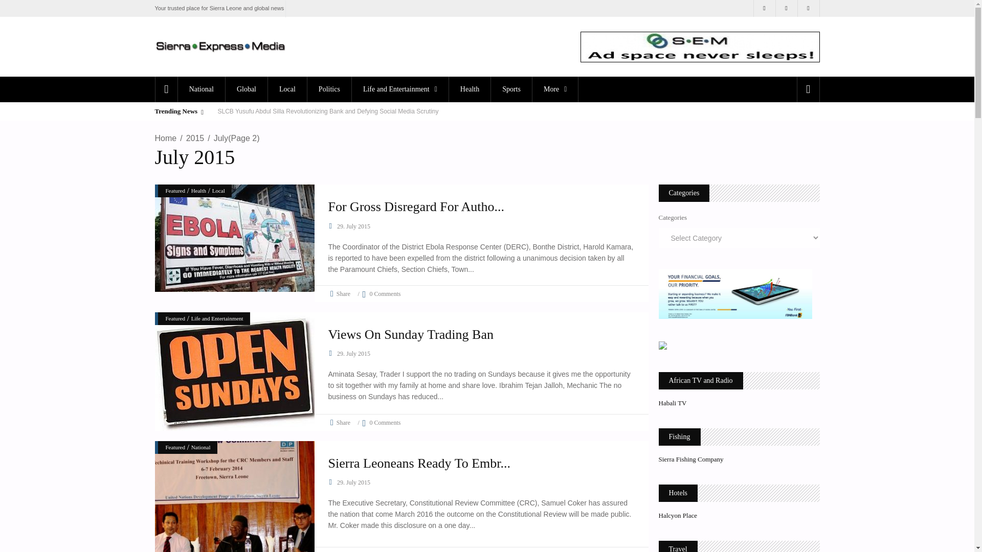  Describe the element at coordinates (663, 347) in the screenshot. I see `Internet Programming Solutions - A SaloneTech Company` at that location.